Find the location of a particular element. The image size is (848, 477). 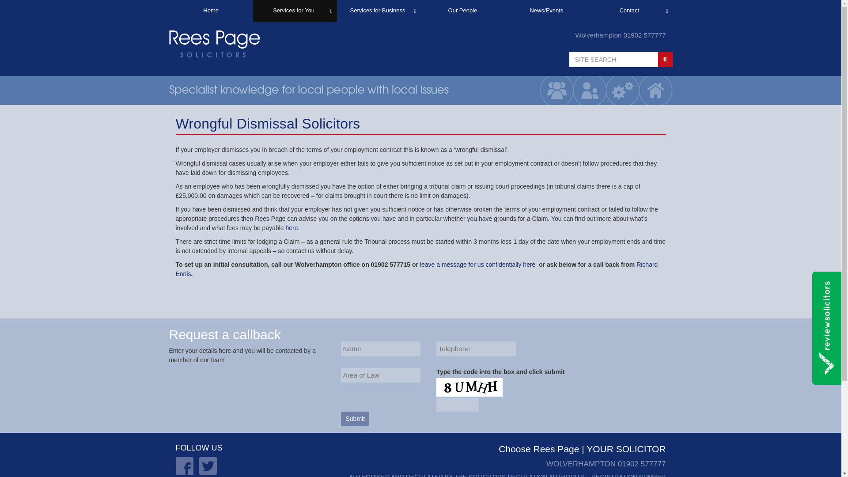

leave us a message is located at coordinates (478, 264).